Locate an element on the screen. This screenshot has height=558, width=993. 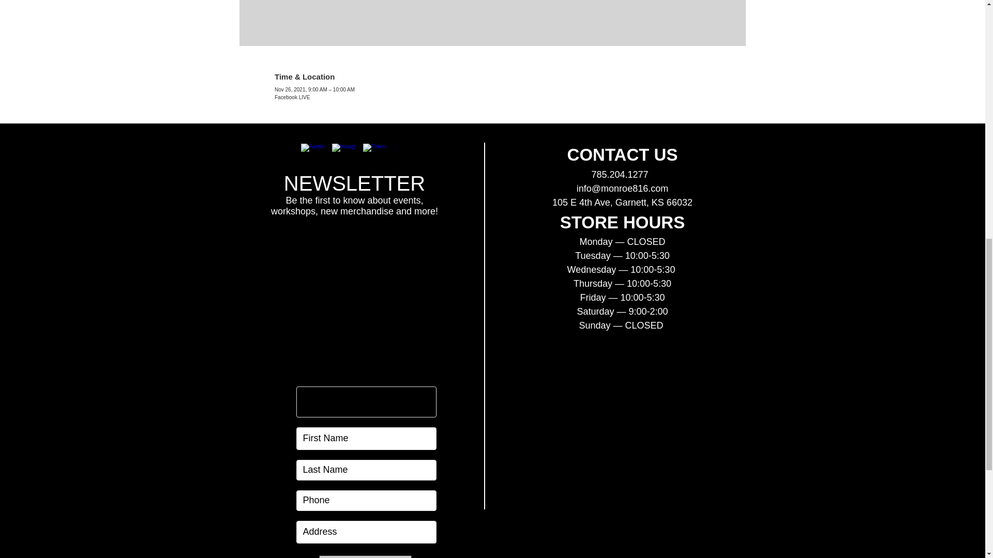
Submit is located at coordinates (365, 556).